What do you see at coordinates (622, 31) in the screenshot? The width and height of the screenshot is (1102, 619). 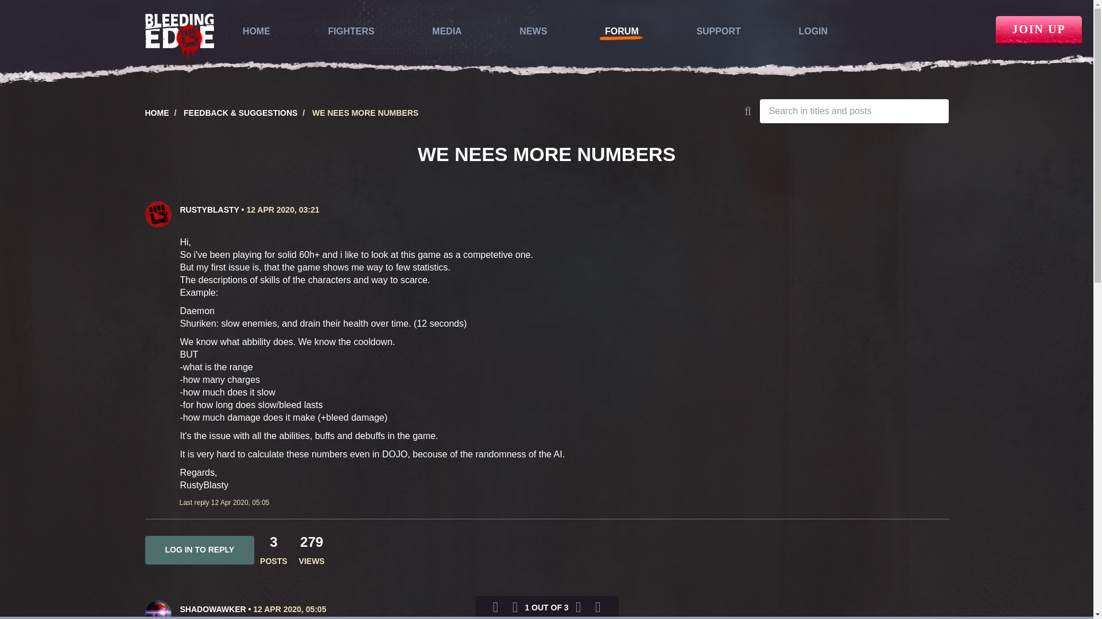 I see `FORUM` at bounding box center [622, 31].